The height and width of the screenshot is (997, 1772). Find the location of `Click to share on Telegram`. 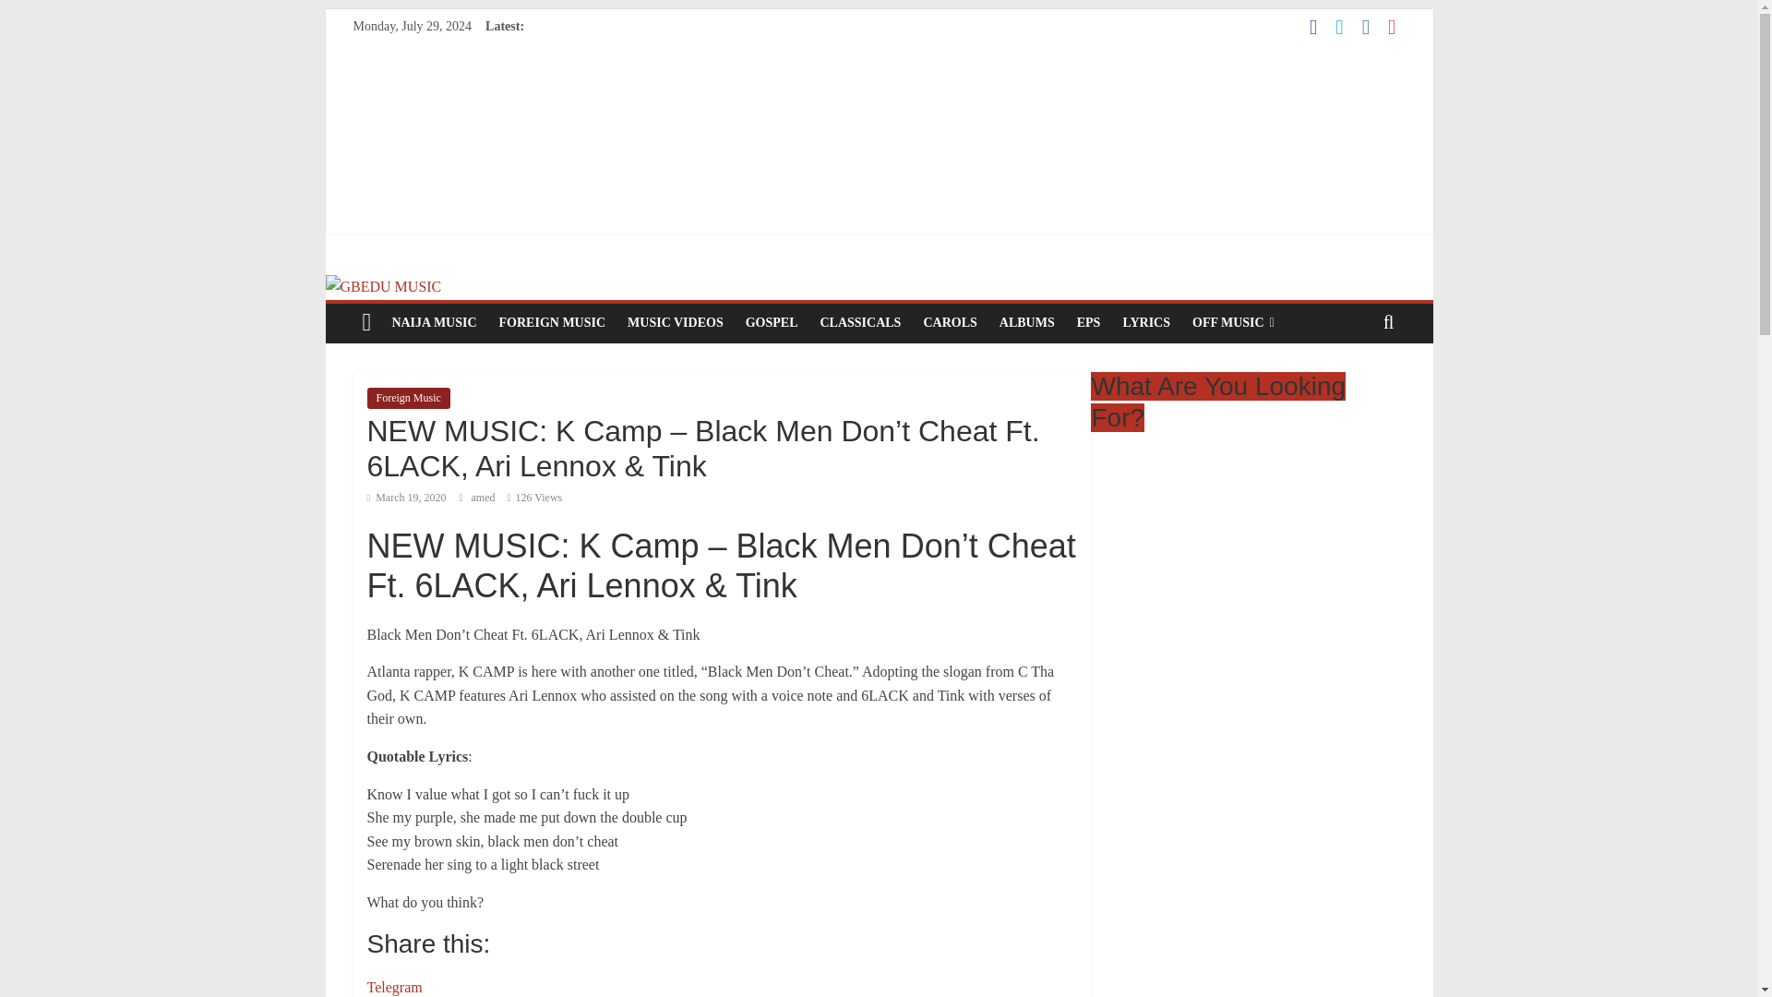

Click to share on Telegram is located at coordinates (395, 986).